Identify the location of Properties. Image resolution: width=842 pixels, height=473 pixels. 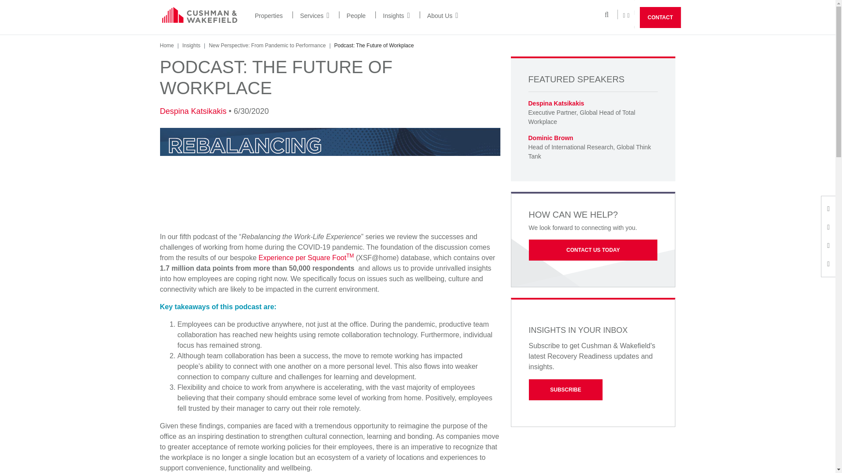
(269, 16).